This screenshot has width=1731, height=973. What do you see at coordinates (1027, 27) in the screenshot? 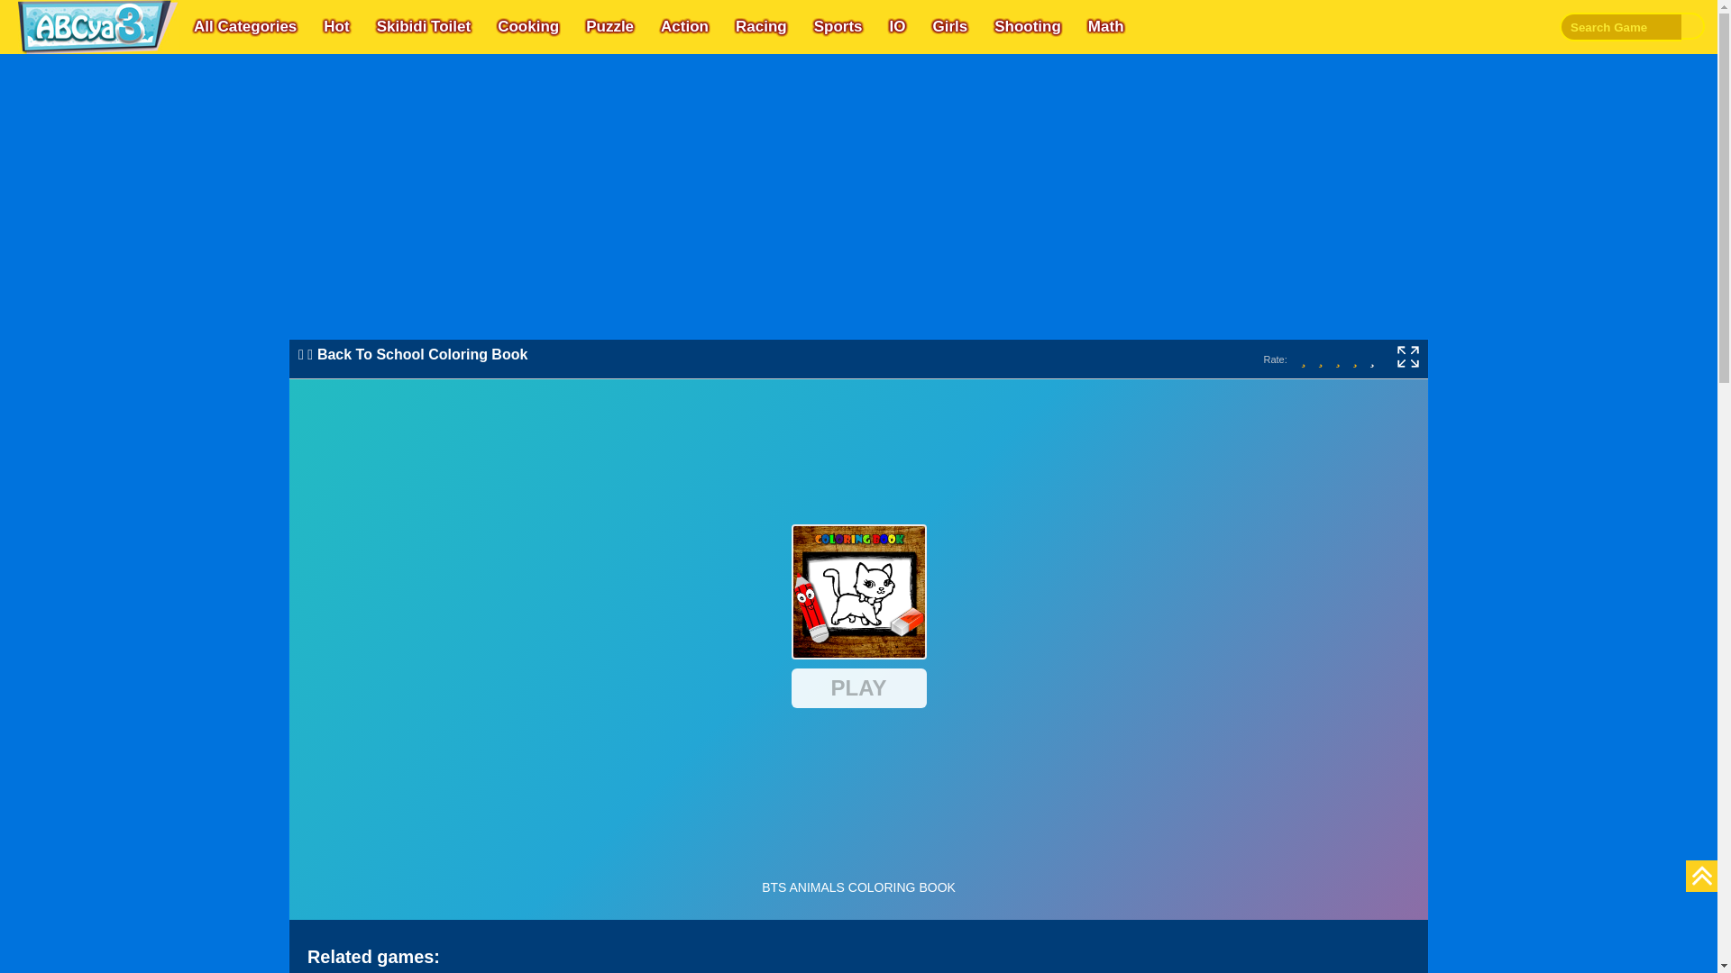
I see `Shooting` at bounding box center [1027, 27].